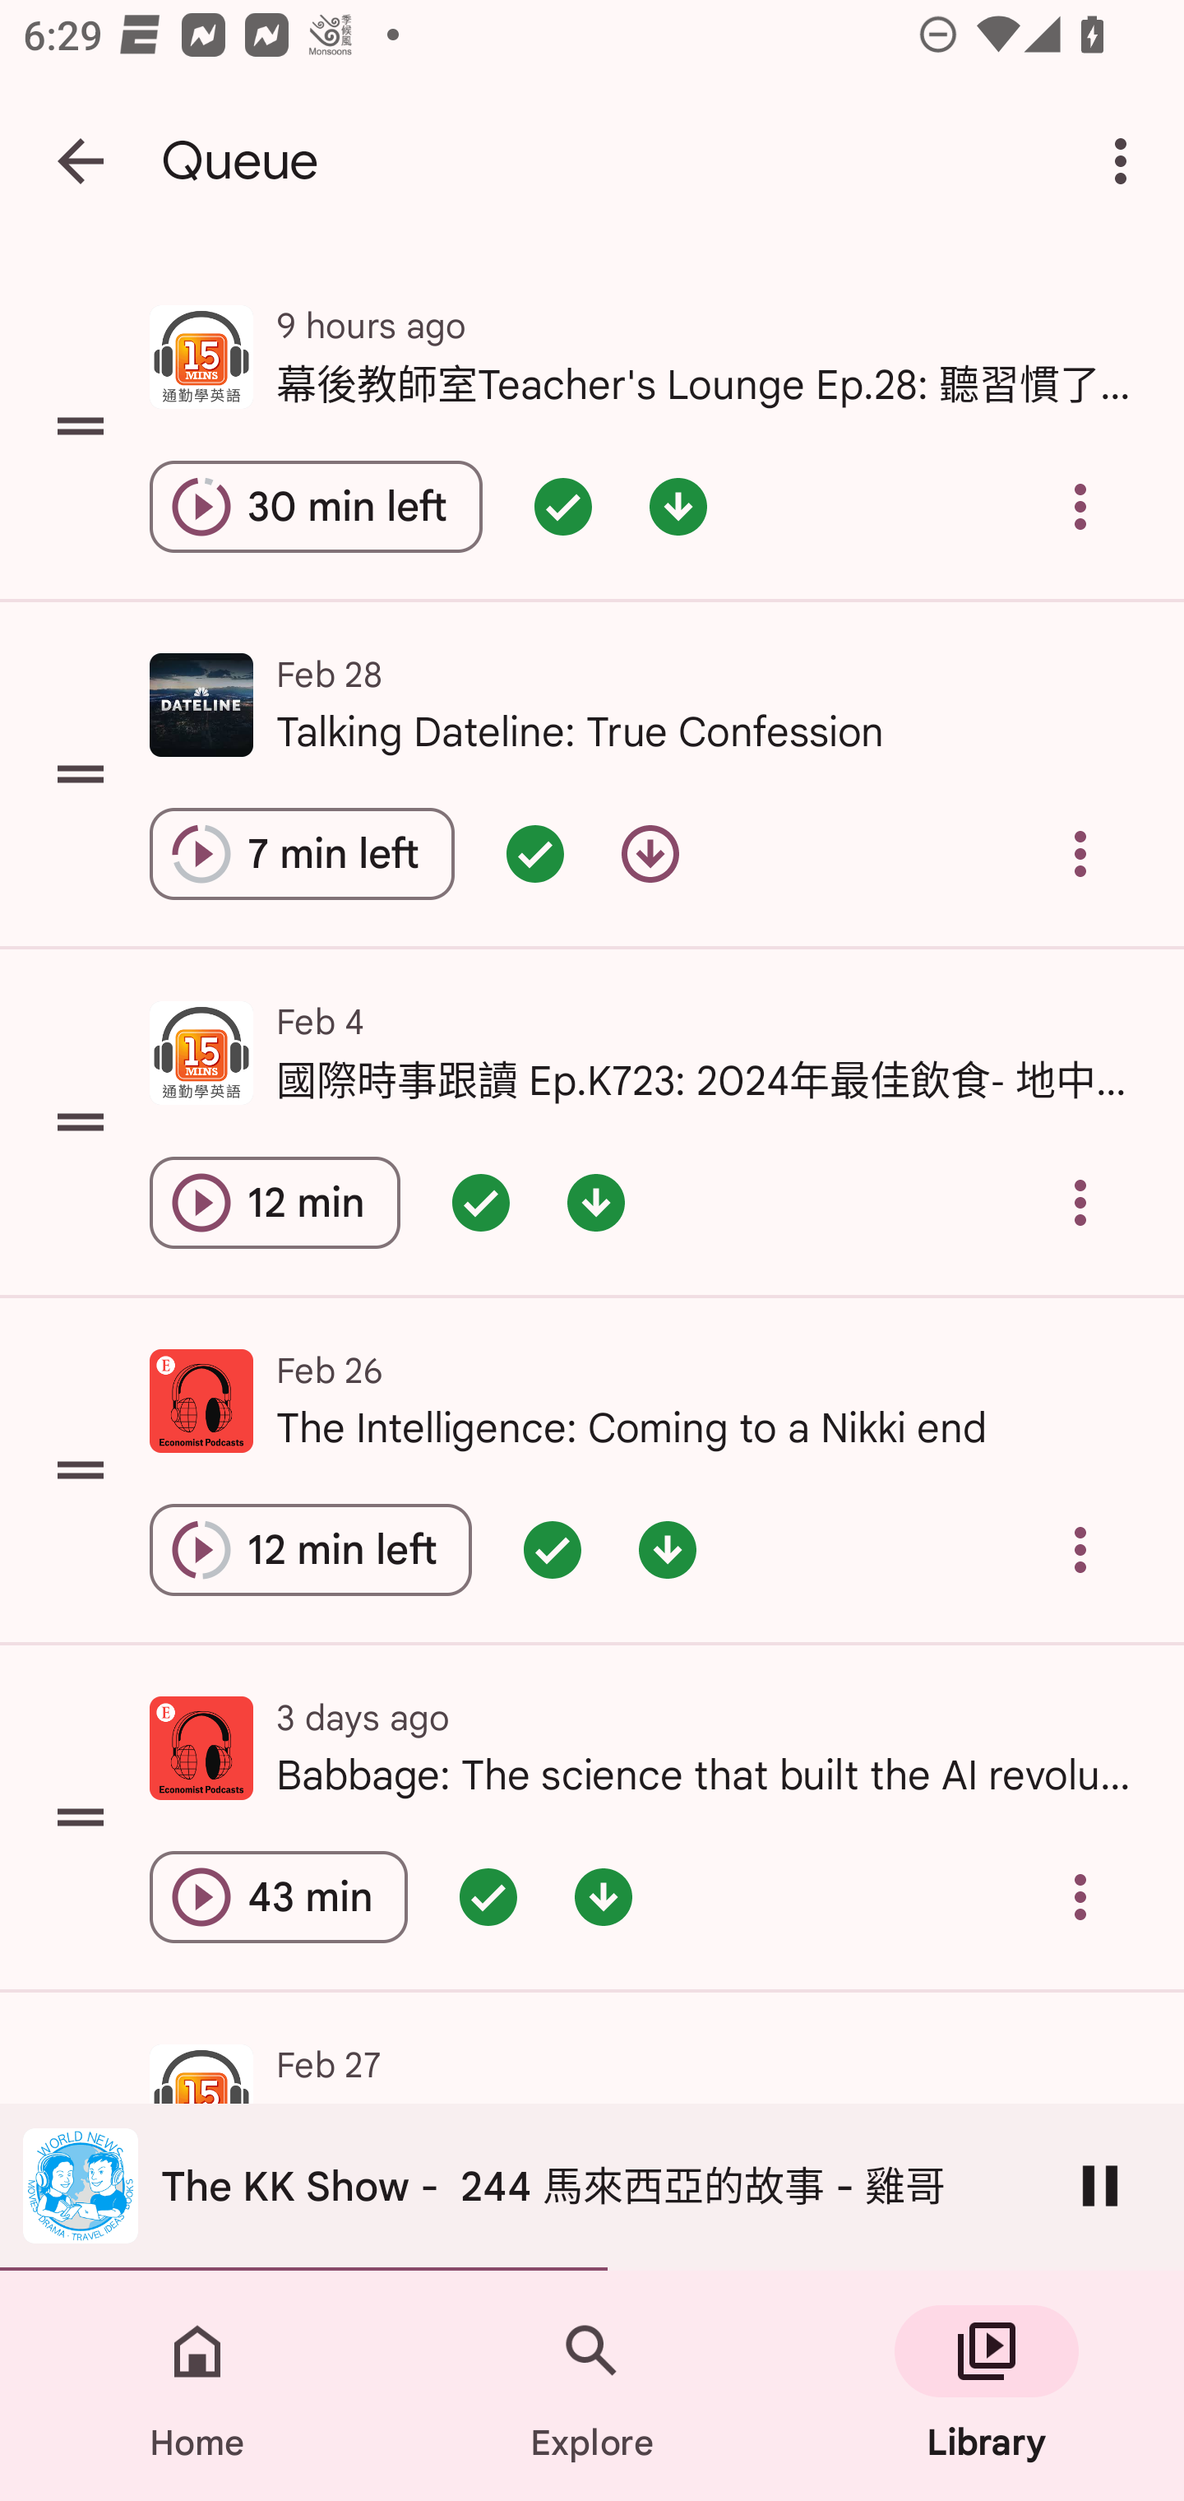  I want to click on Episode downloaded - double tap for options, so click(667, 1548).